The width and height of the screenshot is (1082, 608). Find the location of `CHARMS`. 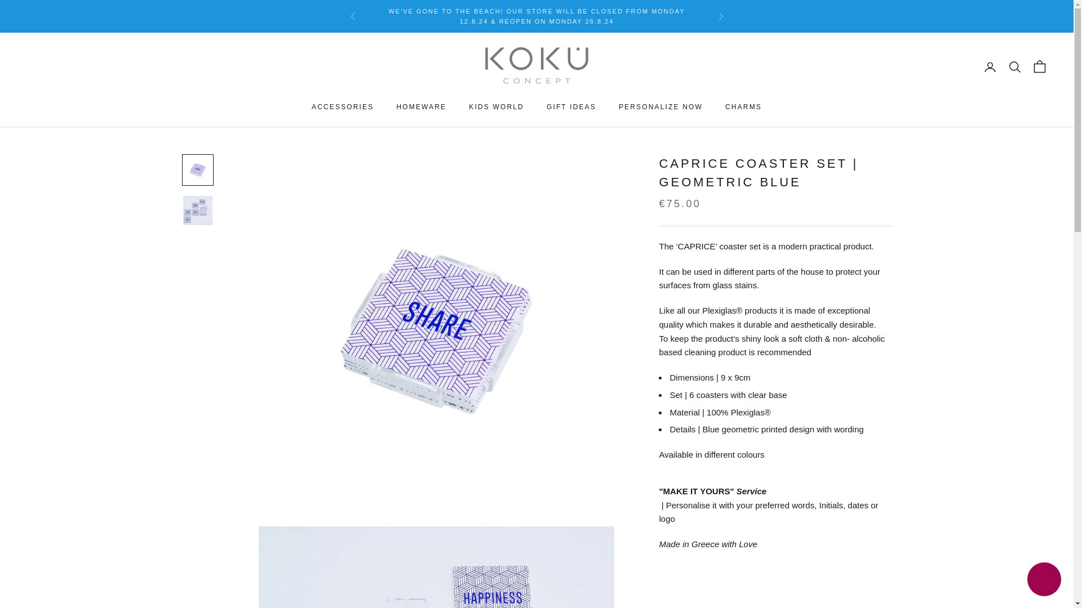

CHARMS is located at coordinates (743, 107).